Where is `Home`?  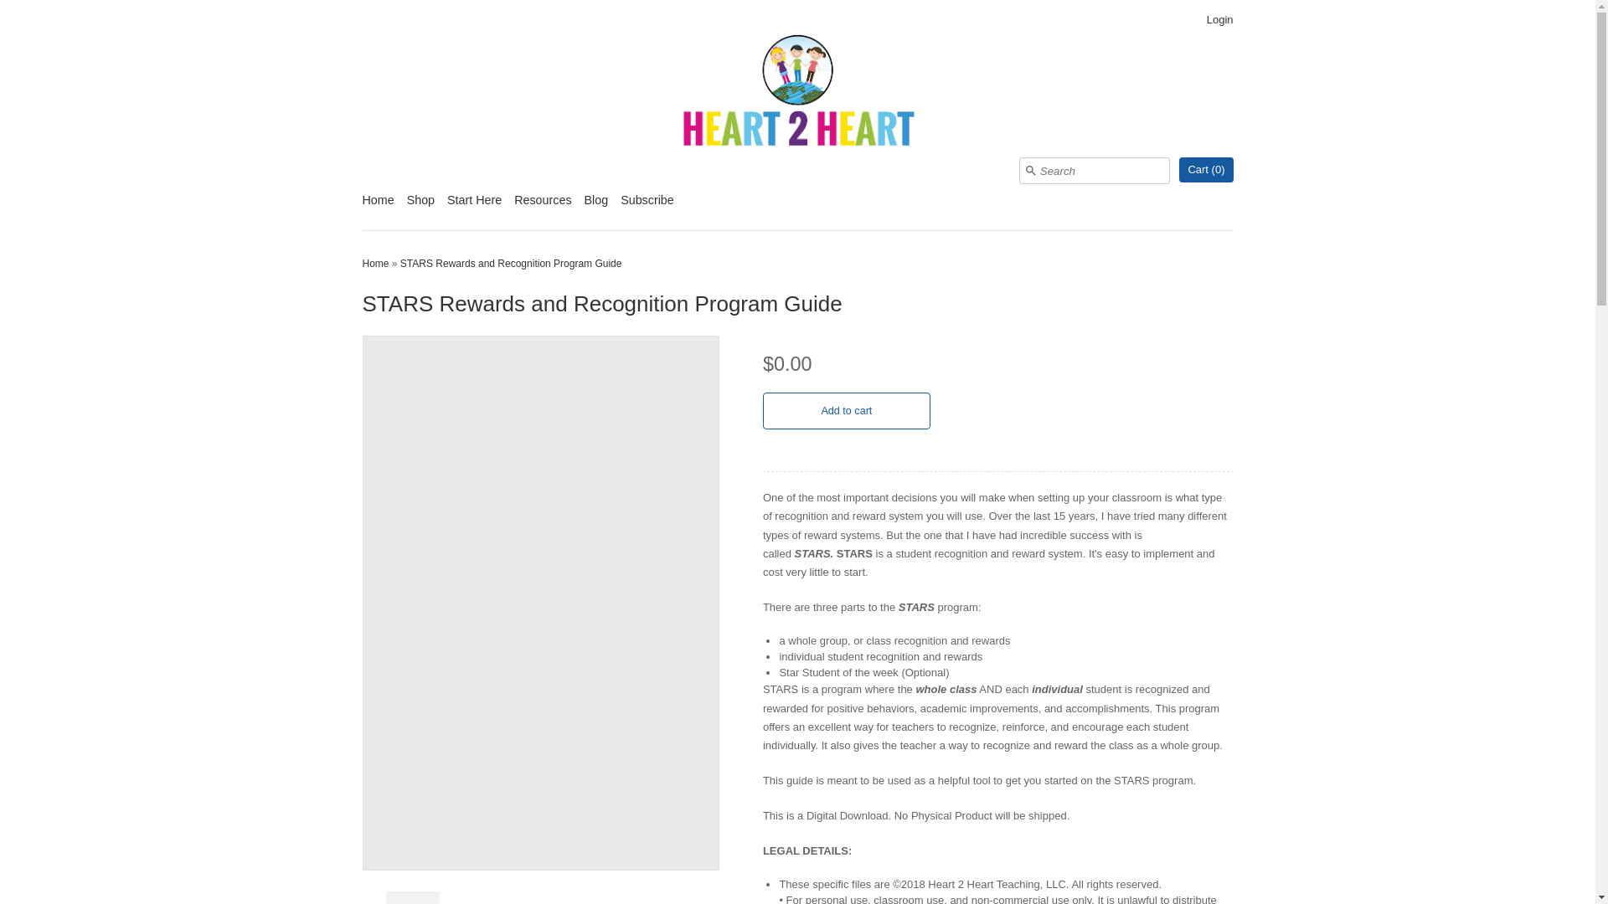 Home is located at coordinates (378, 206).